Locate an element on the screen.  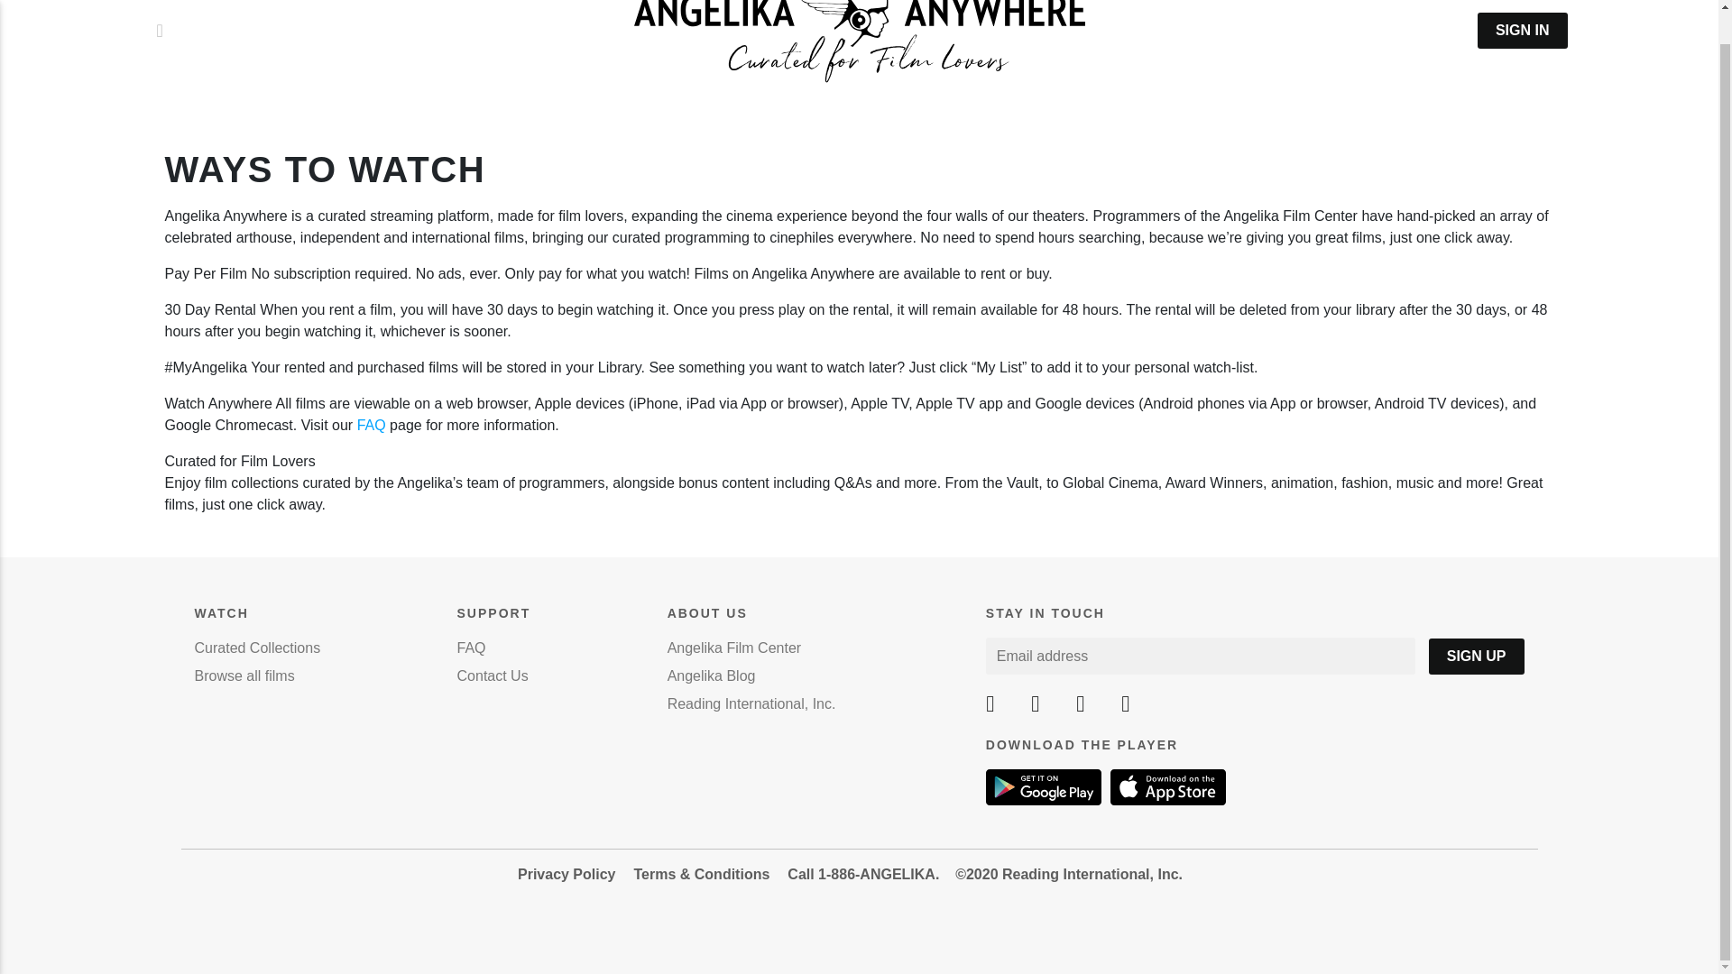
FAQ is located at coordinates (471, 648).